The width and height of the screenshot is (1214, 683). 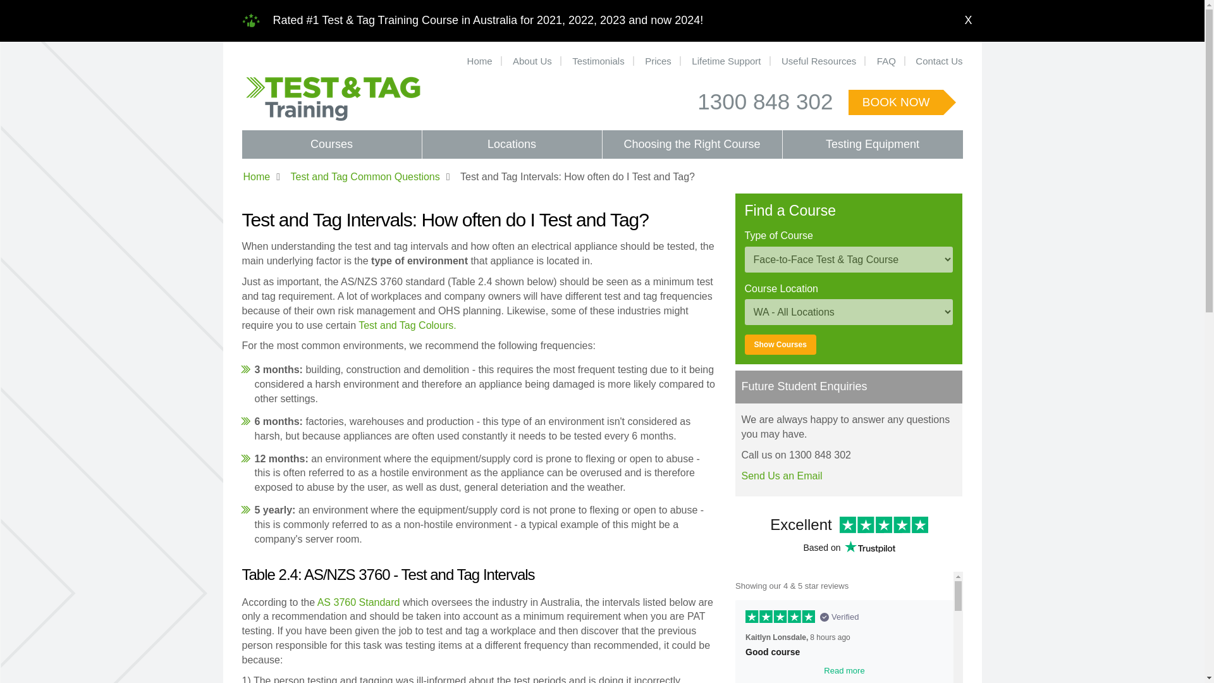 I want to click on Lifetime Support, so click(x=726, y=61).